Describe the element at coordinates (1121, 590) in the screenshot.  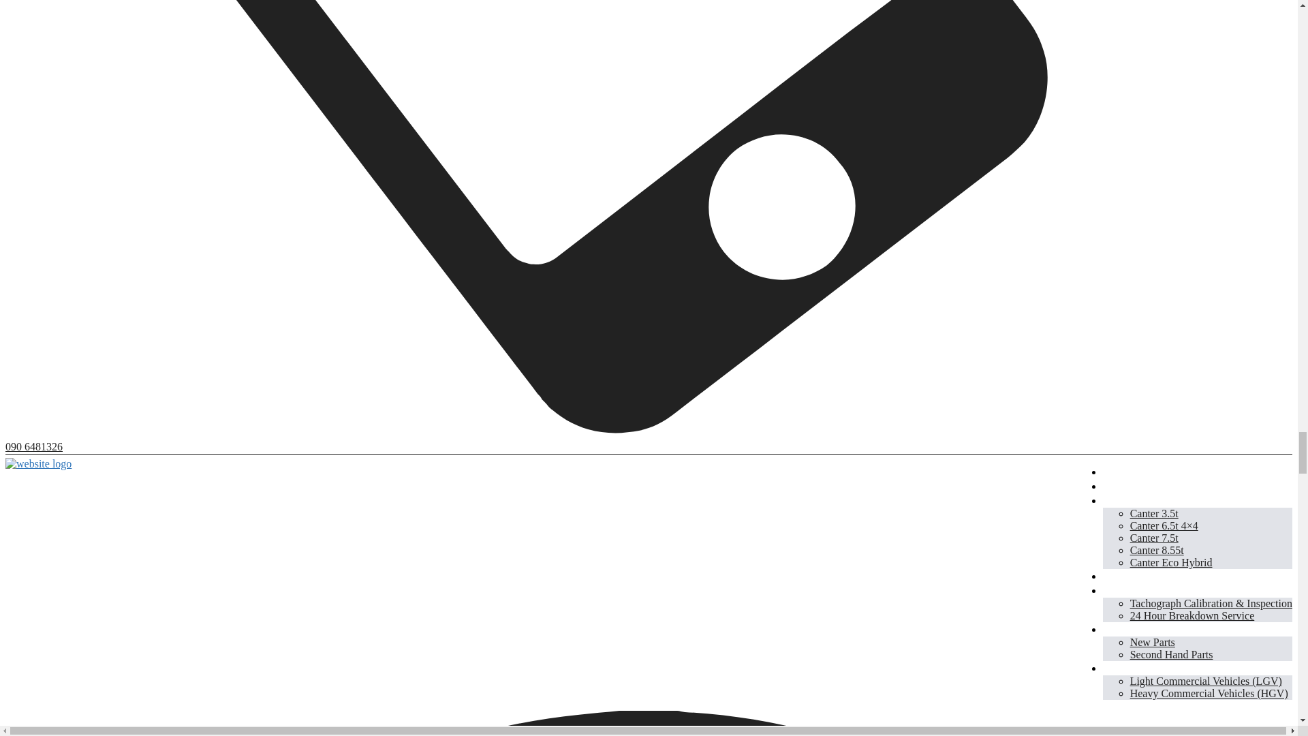
I see `Service` at that location.